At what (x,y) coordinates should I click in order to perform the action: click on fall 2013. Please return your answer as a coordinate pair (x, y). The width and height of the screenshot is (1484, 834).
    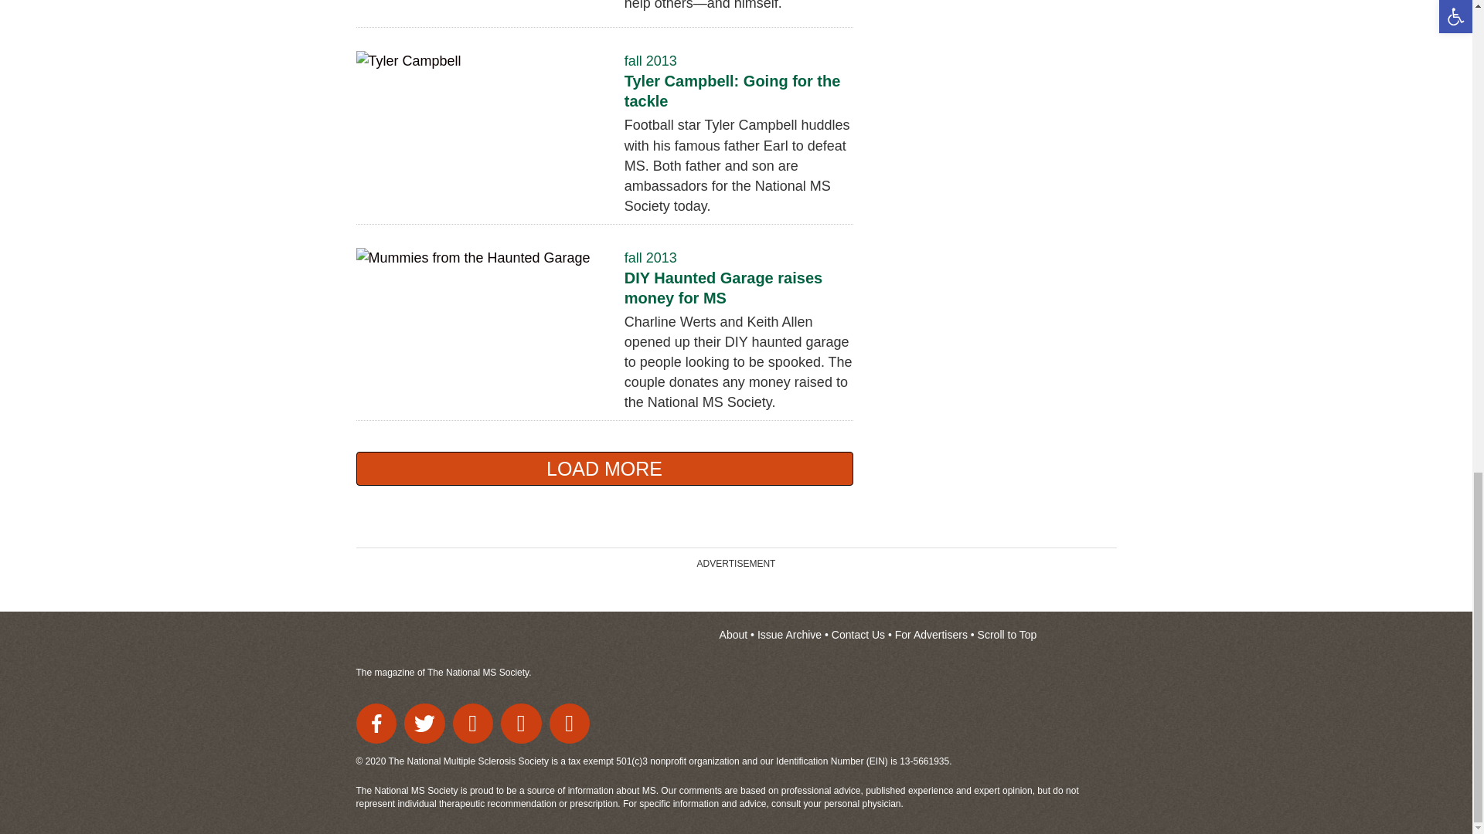
    Looking at the image, I should click on (651, 60).